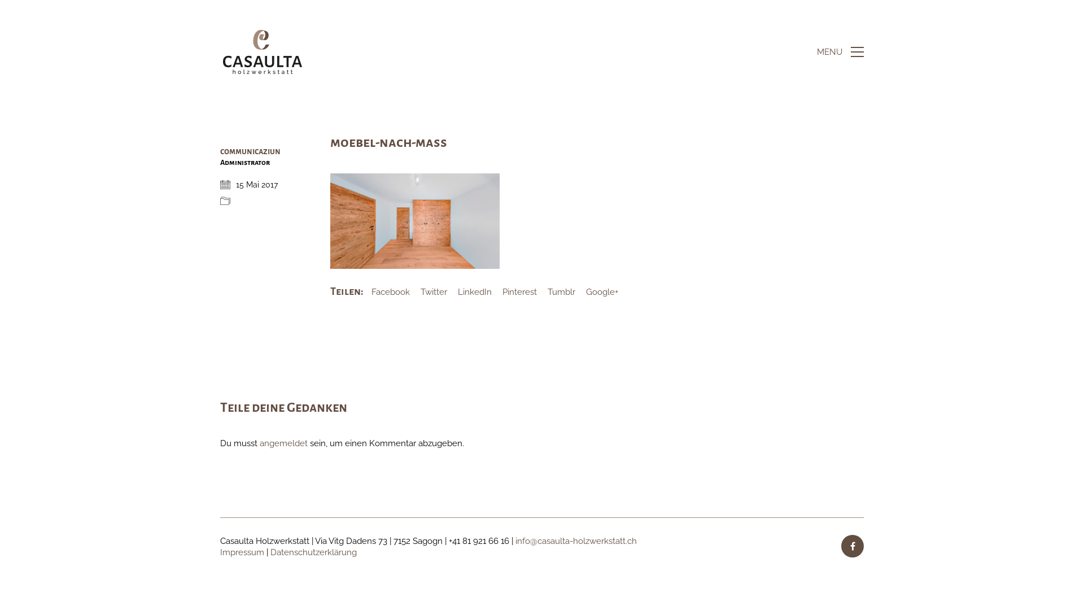  What do you see at coordinates (840, 52) in the screenshot?
I see `MENU` at bounding box center [840, 52].